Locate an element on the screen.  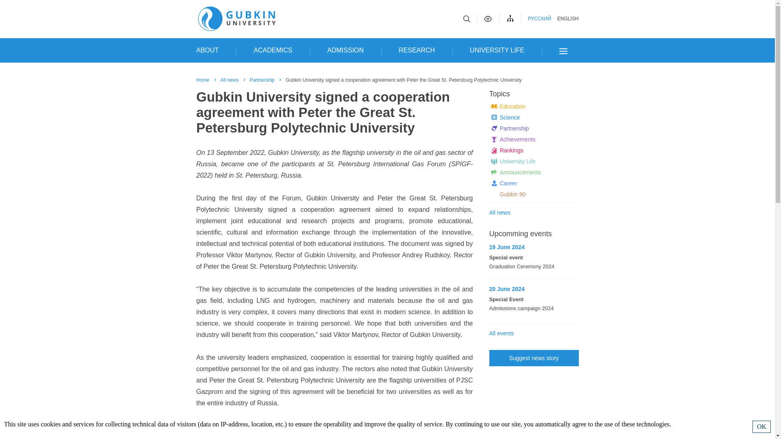
ADMISSION is located at coordinates (346, 50).